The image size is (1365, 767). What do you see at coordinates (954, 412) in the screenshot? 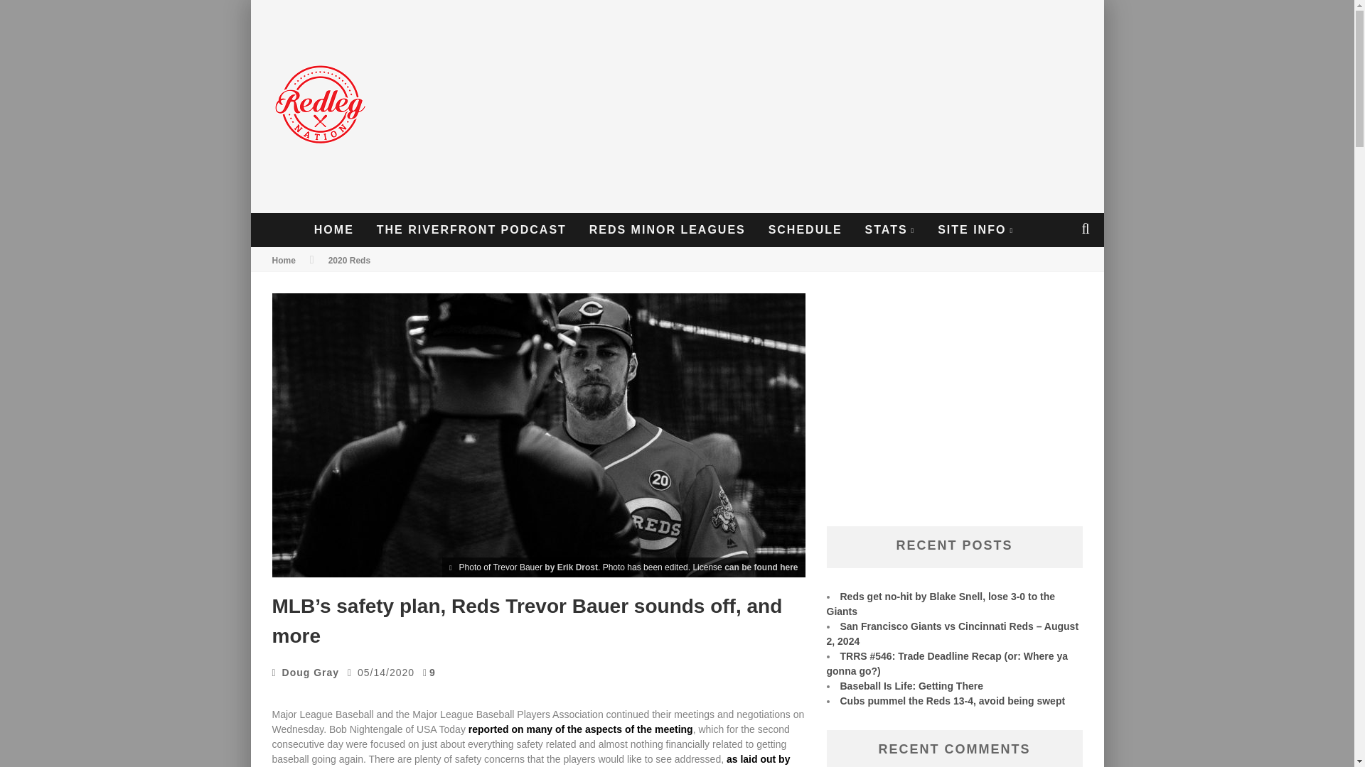
I see `Advertisement` at bounding box center [954, 412].